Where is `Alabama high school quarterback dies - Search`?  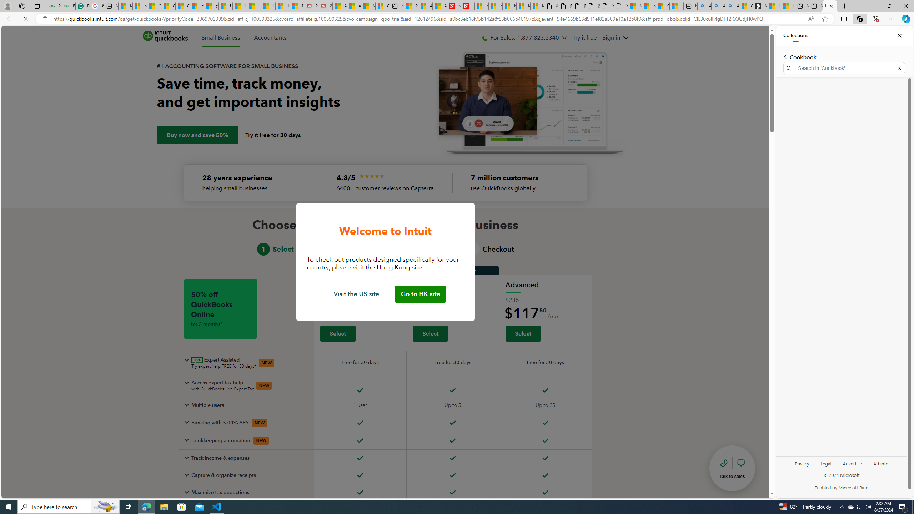 Alabama high school quarterback dies - Search is located at coordinates (704, 6).